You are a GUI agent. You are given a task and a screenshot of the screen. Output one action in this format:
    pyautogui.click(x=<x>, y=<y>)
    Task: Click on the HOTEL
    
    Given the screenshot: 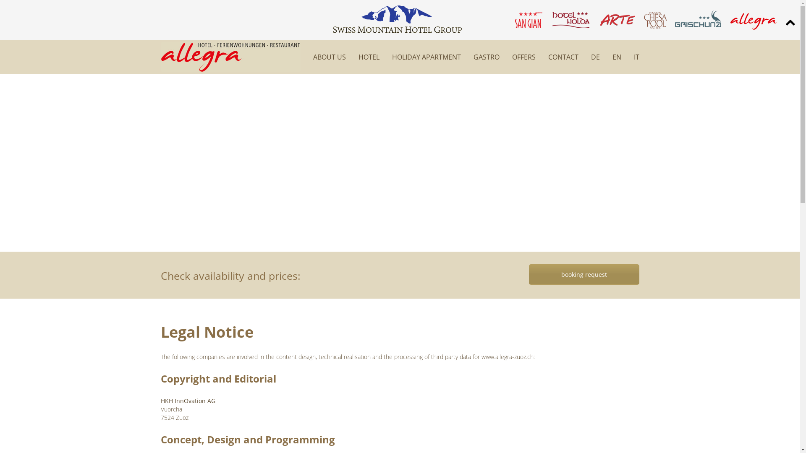 What is the action you would take?
    pyautogui.click(x=369, y=57)
    